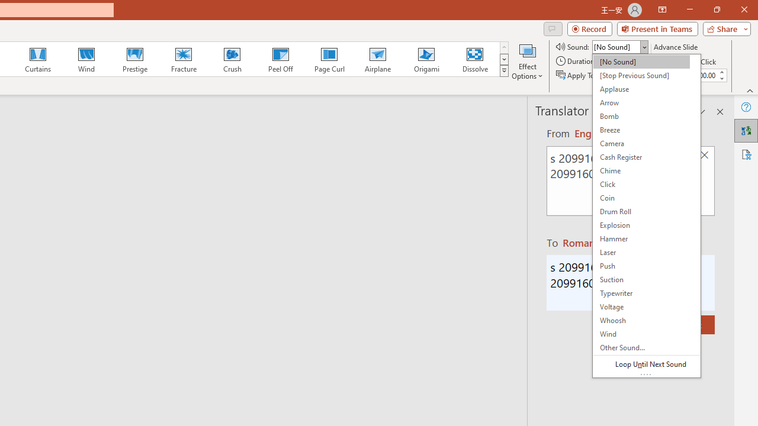 The width and height of the screenshot is (758, 426). I want to click on Sound, so click(619, 46).